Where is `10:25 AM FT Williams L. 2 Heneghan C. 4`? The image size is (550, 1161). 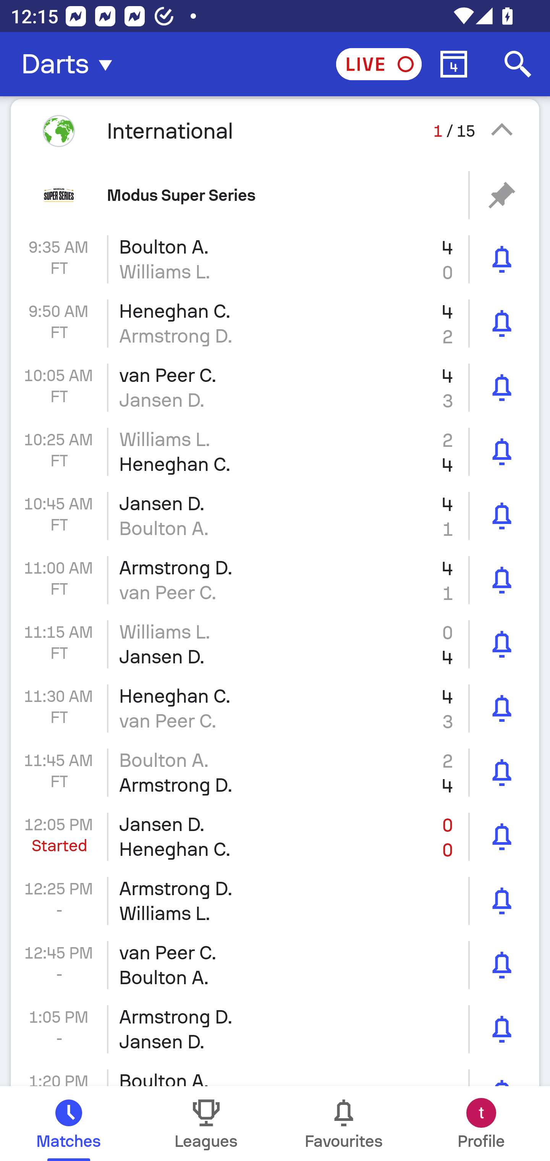
10:25 AM FT Williams L. 2 Heneghan C. 4 is located at coordinates (275, 452).